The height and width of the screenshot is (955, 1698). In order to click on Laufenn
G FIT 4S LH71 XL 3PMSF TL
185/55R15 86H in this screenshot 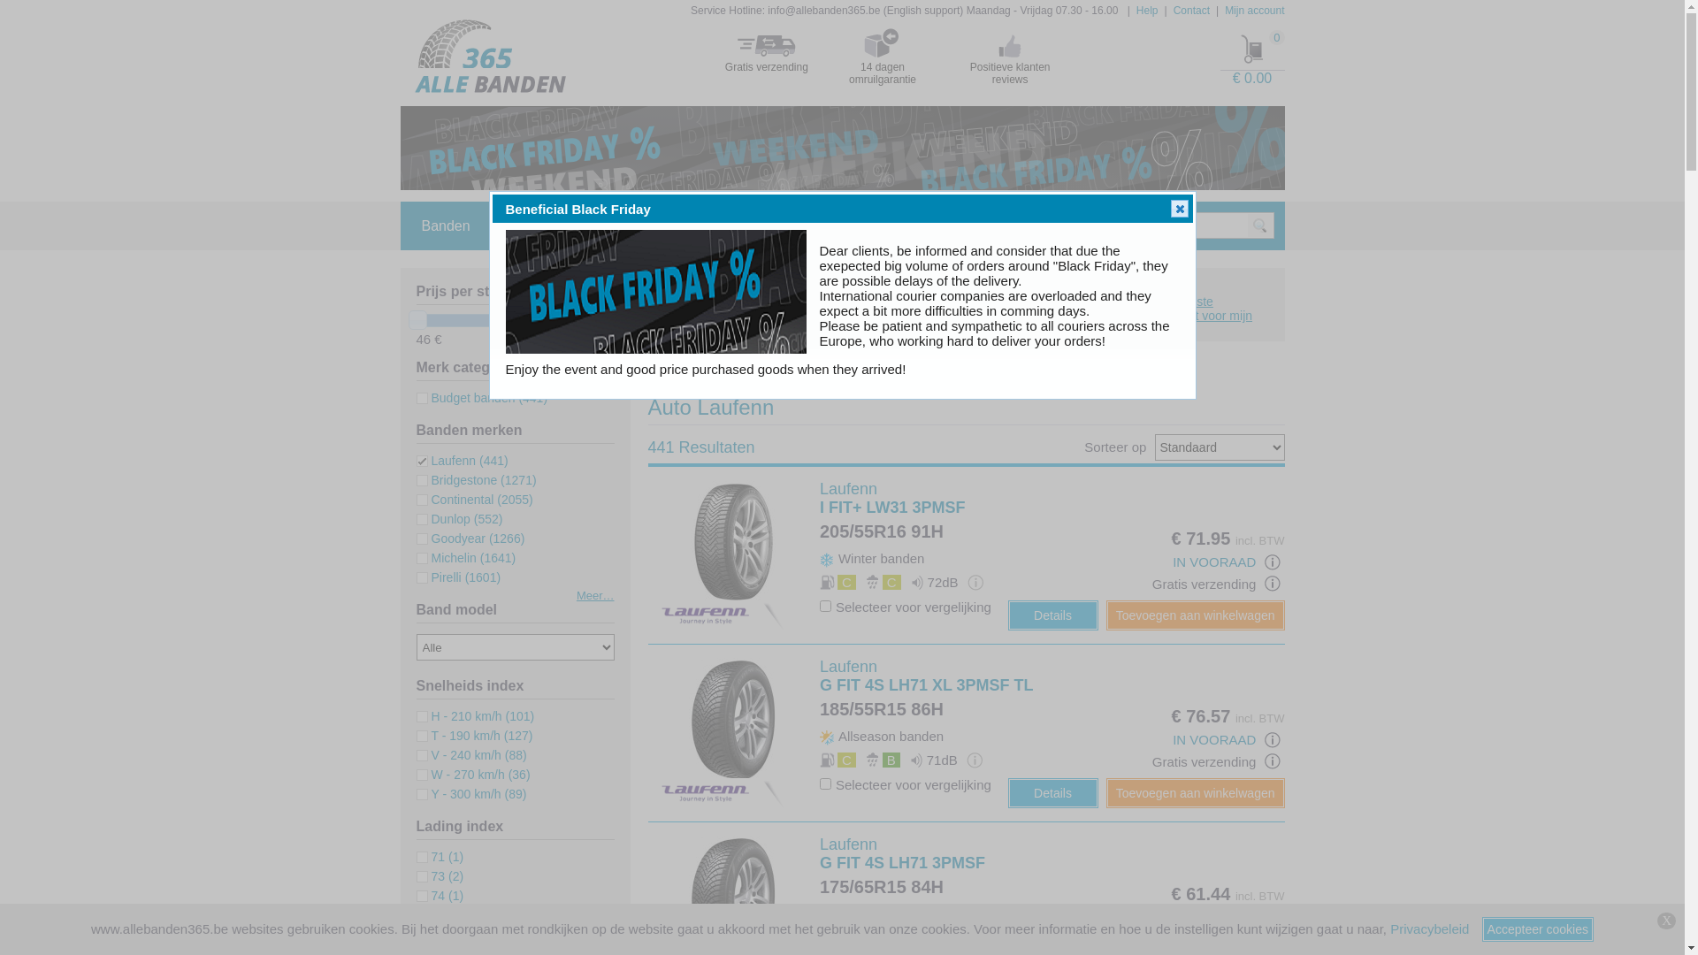, I will do `click(927, 689)`.